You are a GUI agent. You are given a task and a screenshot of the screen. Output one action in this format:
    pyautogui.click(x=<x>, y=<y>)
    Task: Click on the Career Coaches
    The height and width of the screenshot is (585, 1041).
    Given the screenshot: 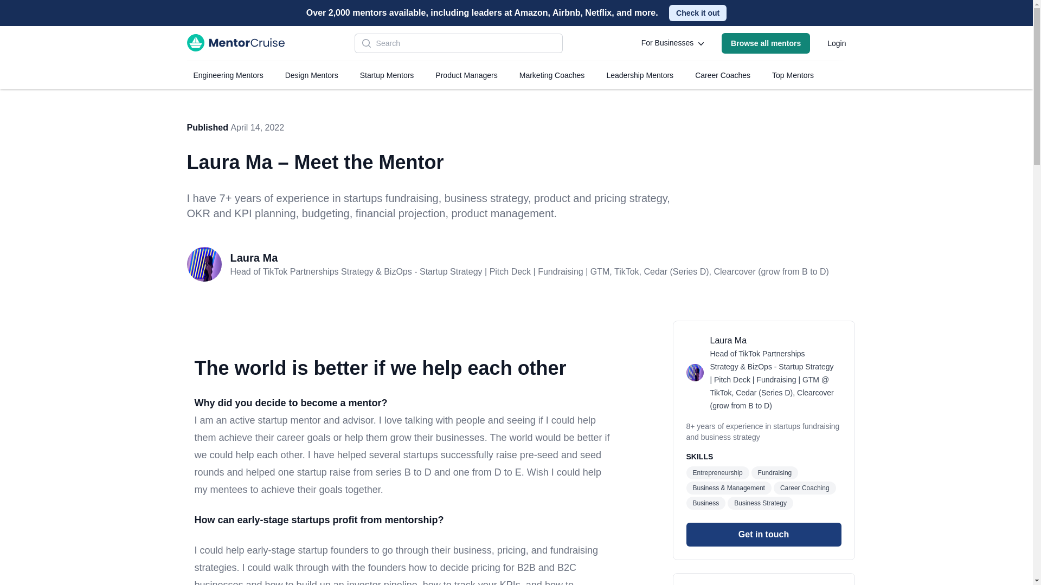 What is the action you would take?
    pyautogui.click(x=722, y=75)
    